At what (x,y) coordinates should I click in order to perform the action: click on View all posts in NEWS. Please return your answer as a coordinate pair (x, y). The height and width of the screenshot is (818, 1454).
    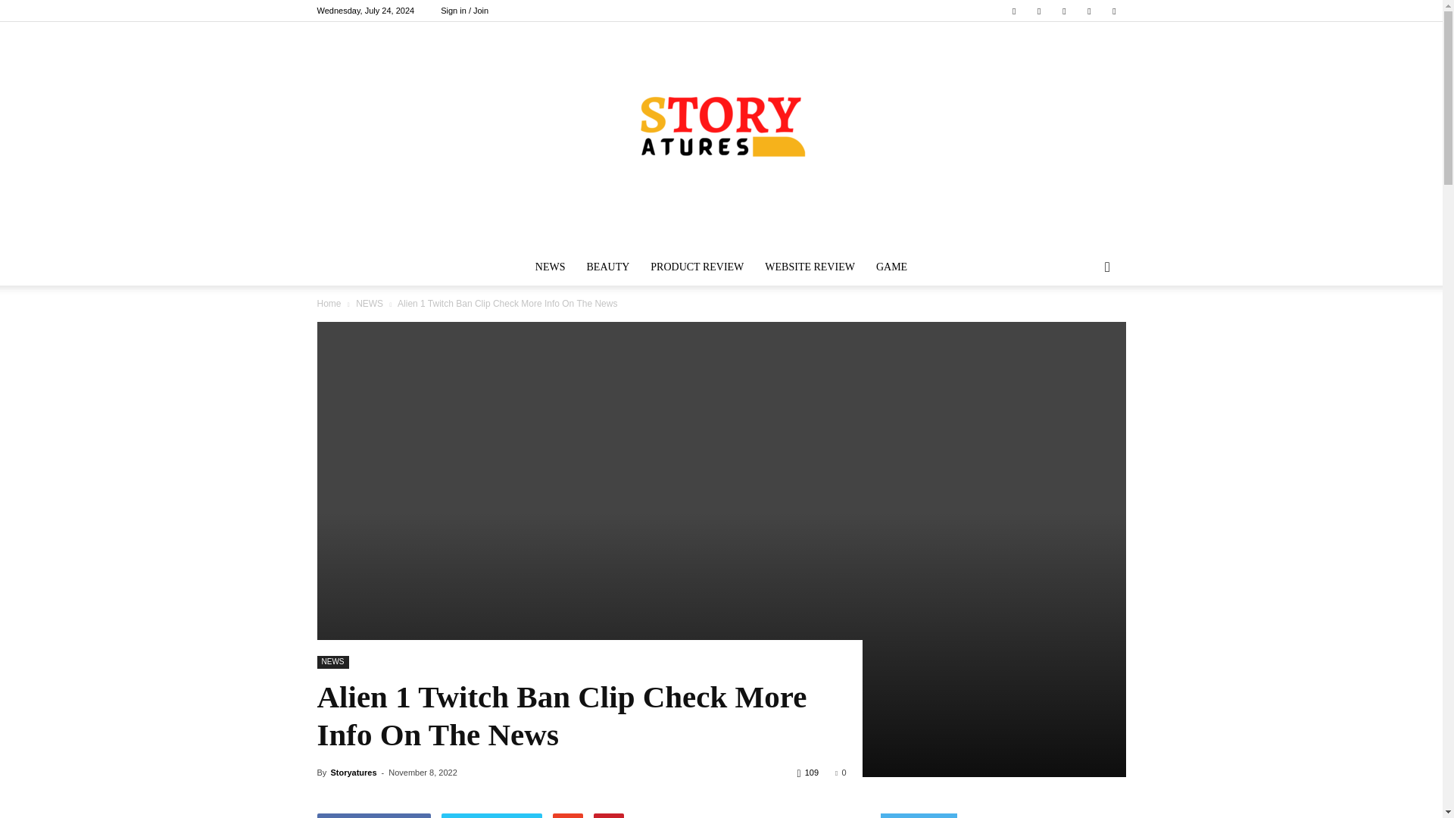
    Looking at the image, I should click on (370, 304).